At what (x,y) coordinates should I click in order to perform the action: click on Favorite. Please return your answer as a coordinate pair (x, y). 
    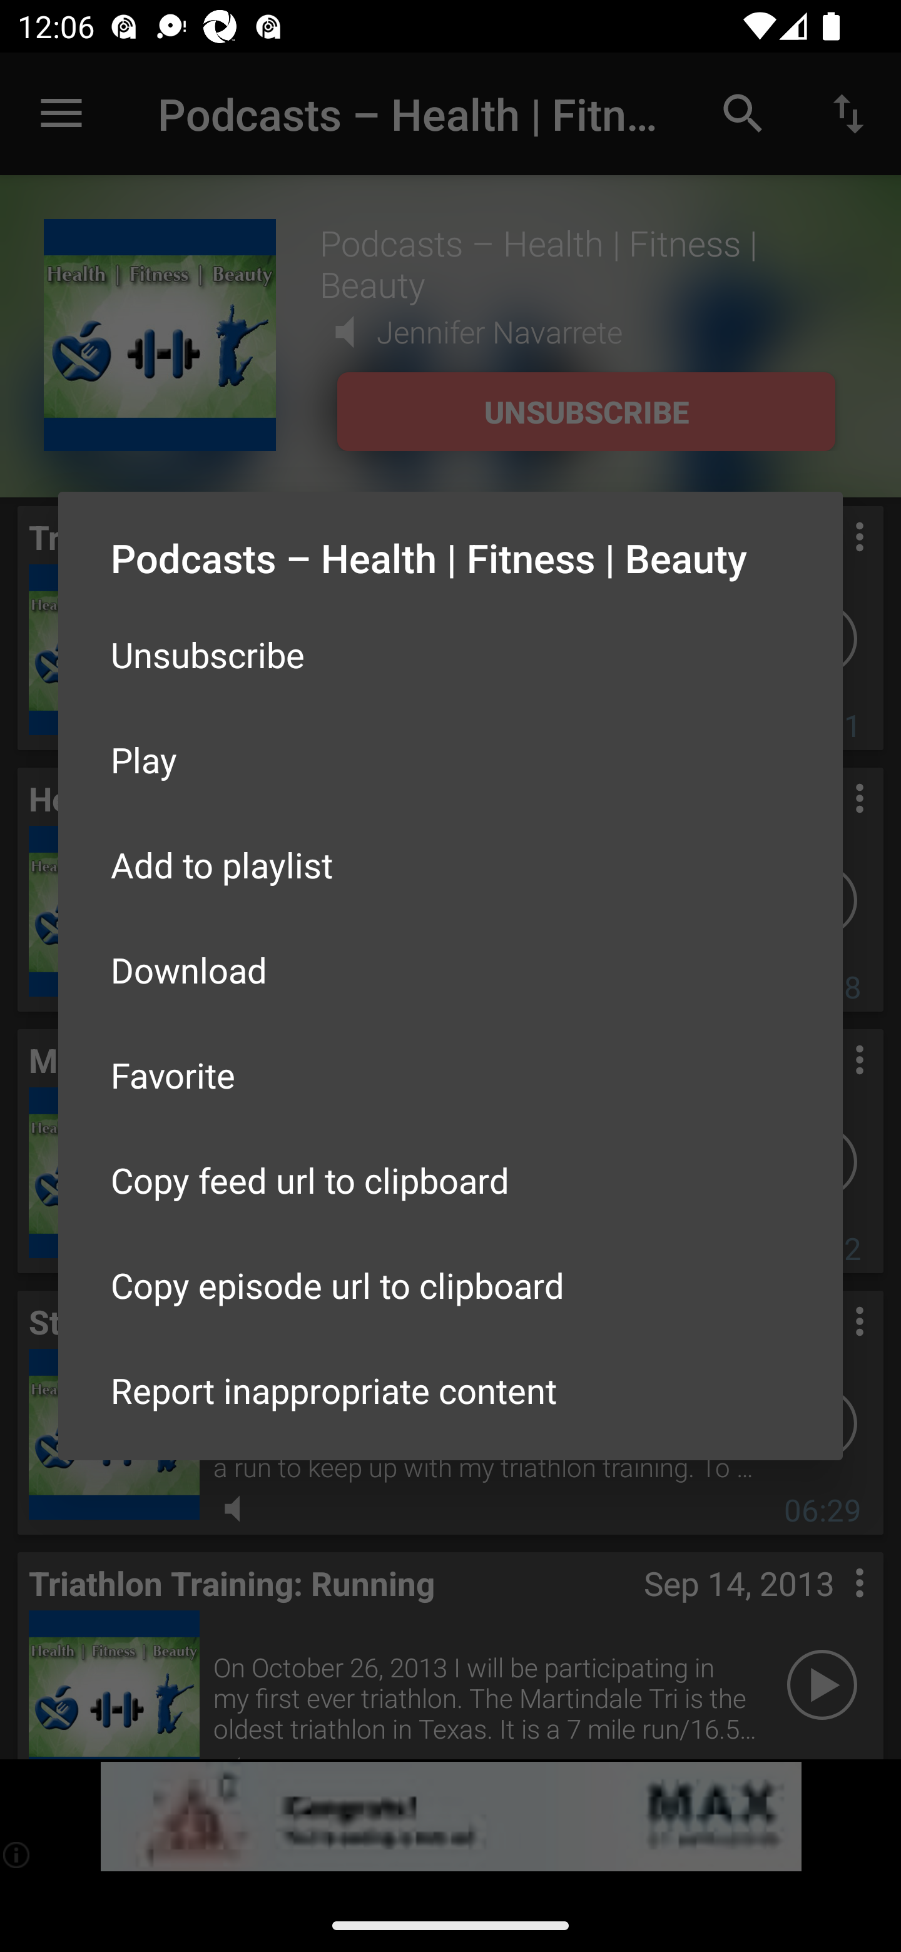
    Looking at the image, I should click on (450, 1075).